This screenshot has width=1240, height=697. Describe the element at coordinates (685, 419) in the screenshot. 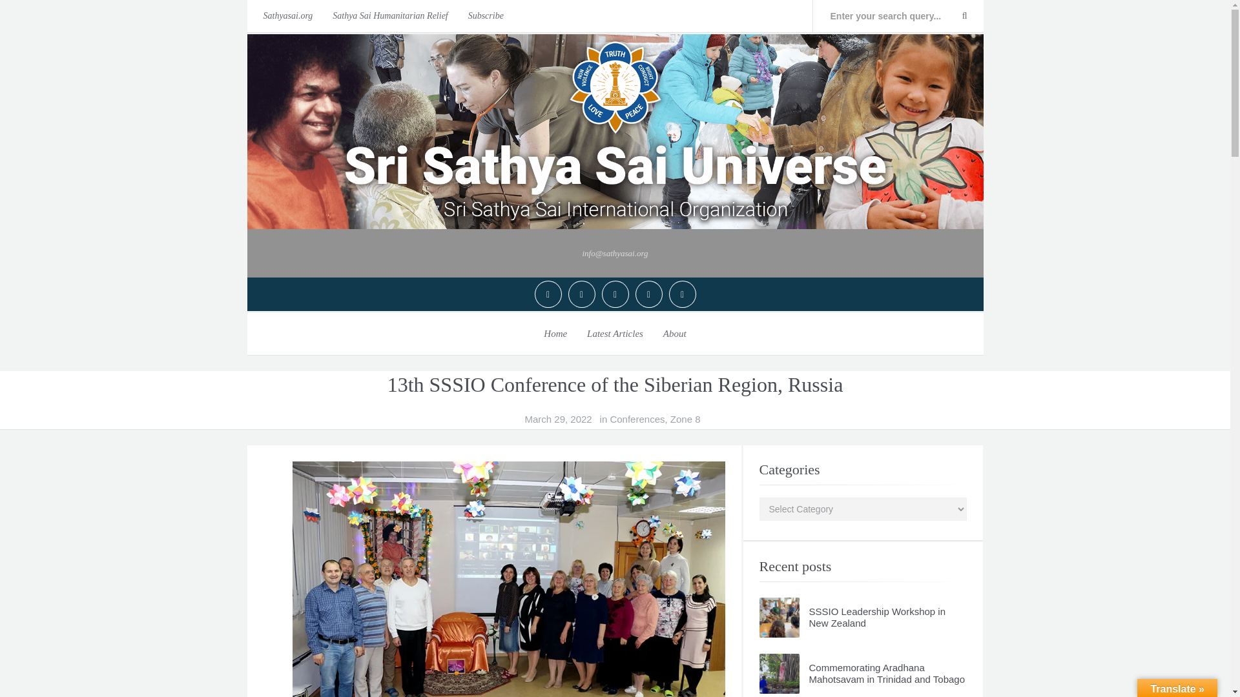

I see `Zone 8` at that location.